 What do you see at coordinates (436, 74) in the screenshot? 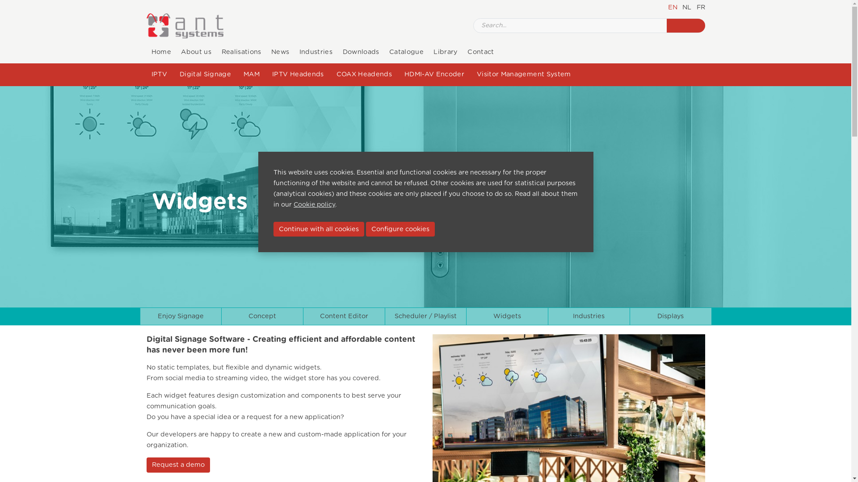
I see `HDMI-AV Encoder` at bounding box center [436, 74].